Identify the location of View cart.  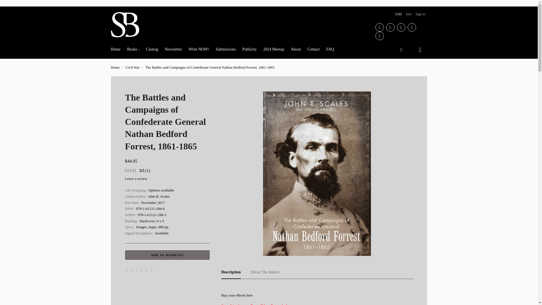
(420, 49).